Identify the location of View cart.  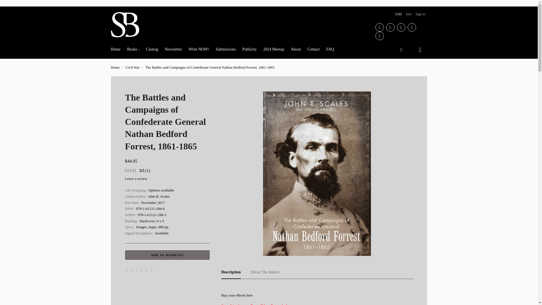
(420, 49).